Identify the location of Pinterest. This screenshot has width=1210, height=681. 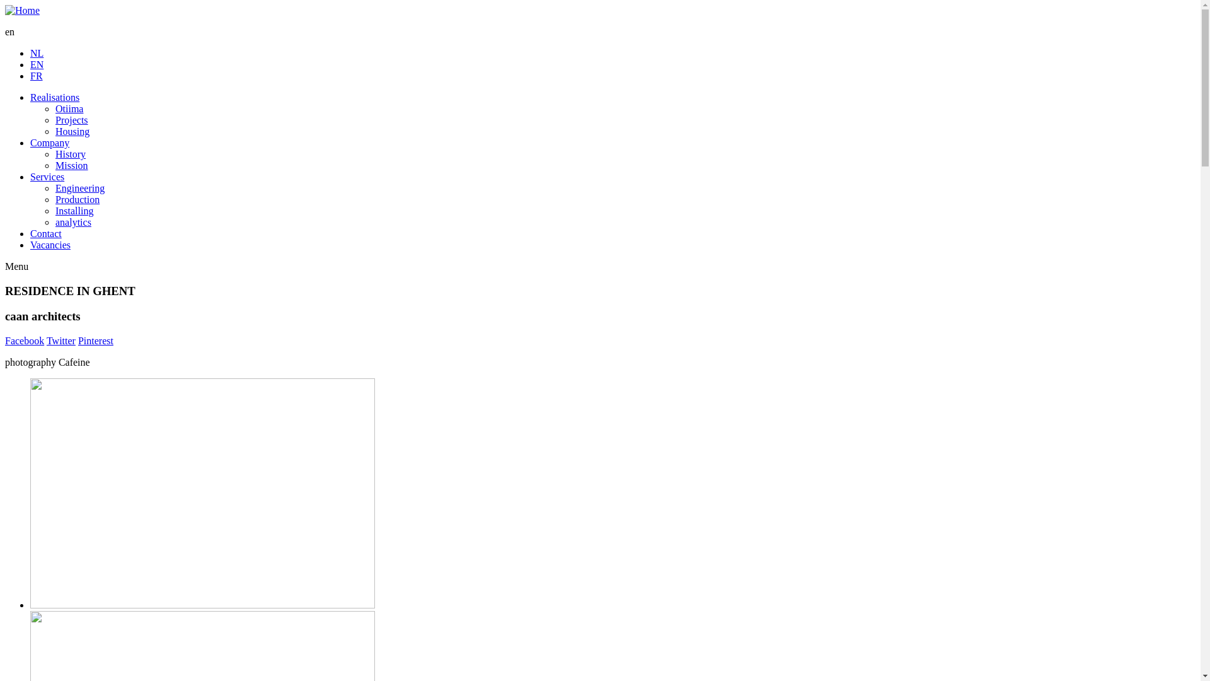
(96, 340).